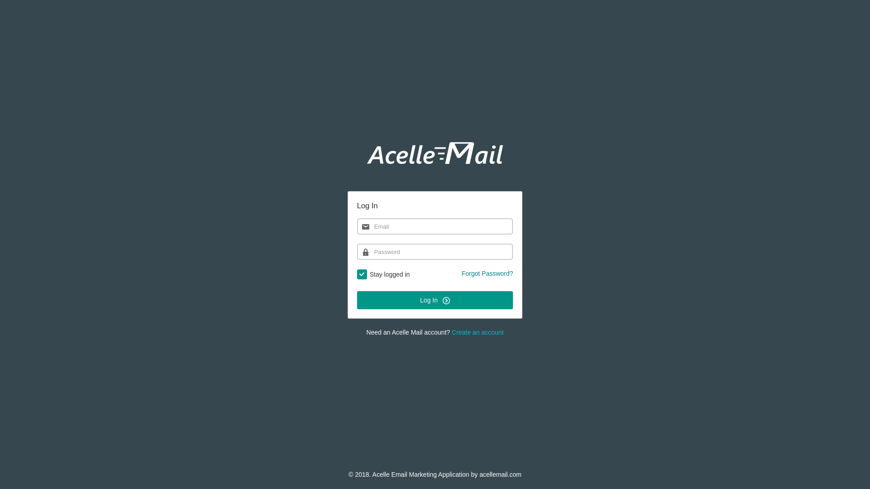 The image size is (870, 489). What do you see at coordinates (500, 475) in the screenshot?
I see `acellemail.com` at bounding box center [500, 475].